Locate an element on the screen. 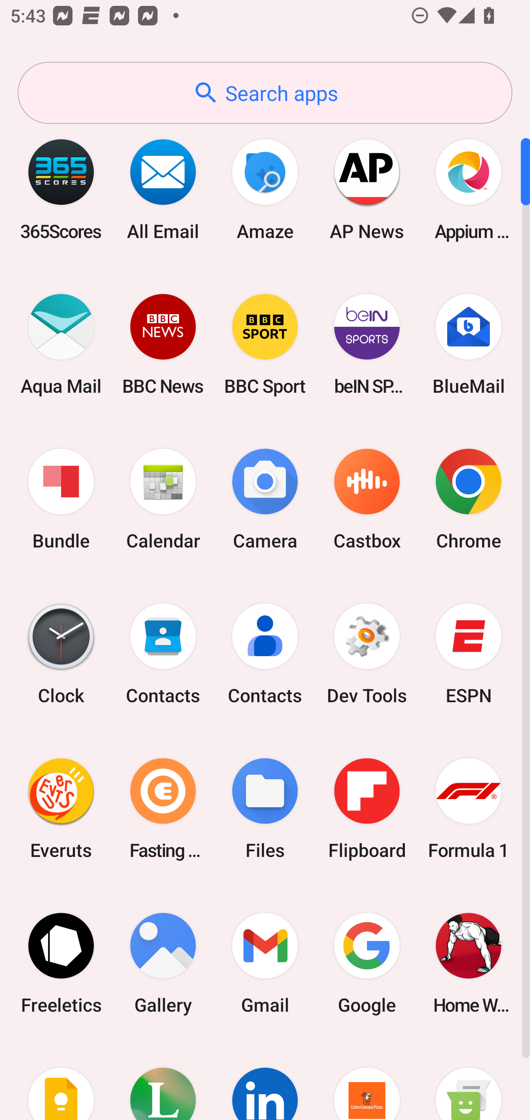 Image resolution: width=530 pixels, height=1120 pixels. Messaging is located at coordinates (469, 1080).